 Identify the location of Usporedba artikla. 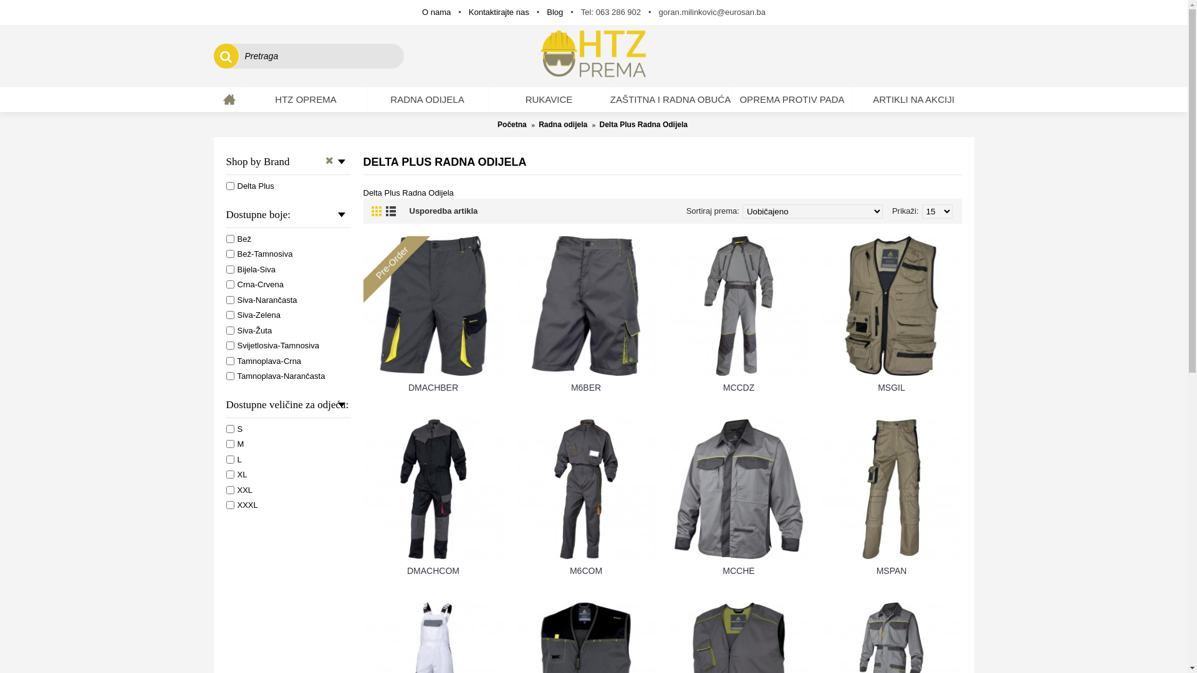
(443, 211).